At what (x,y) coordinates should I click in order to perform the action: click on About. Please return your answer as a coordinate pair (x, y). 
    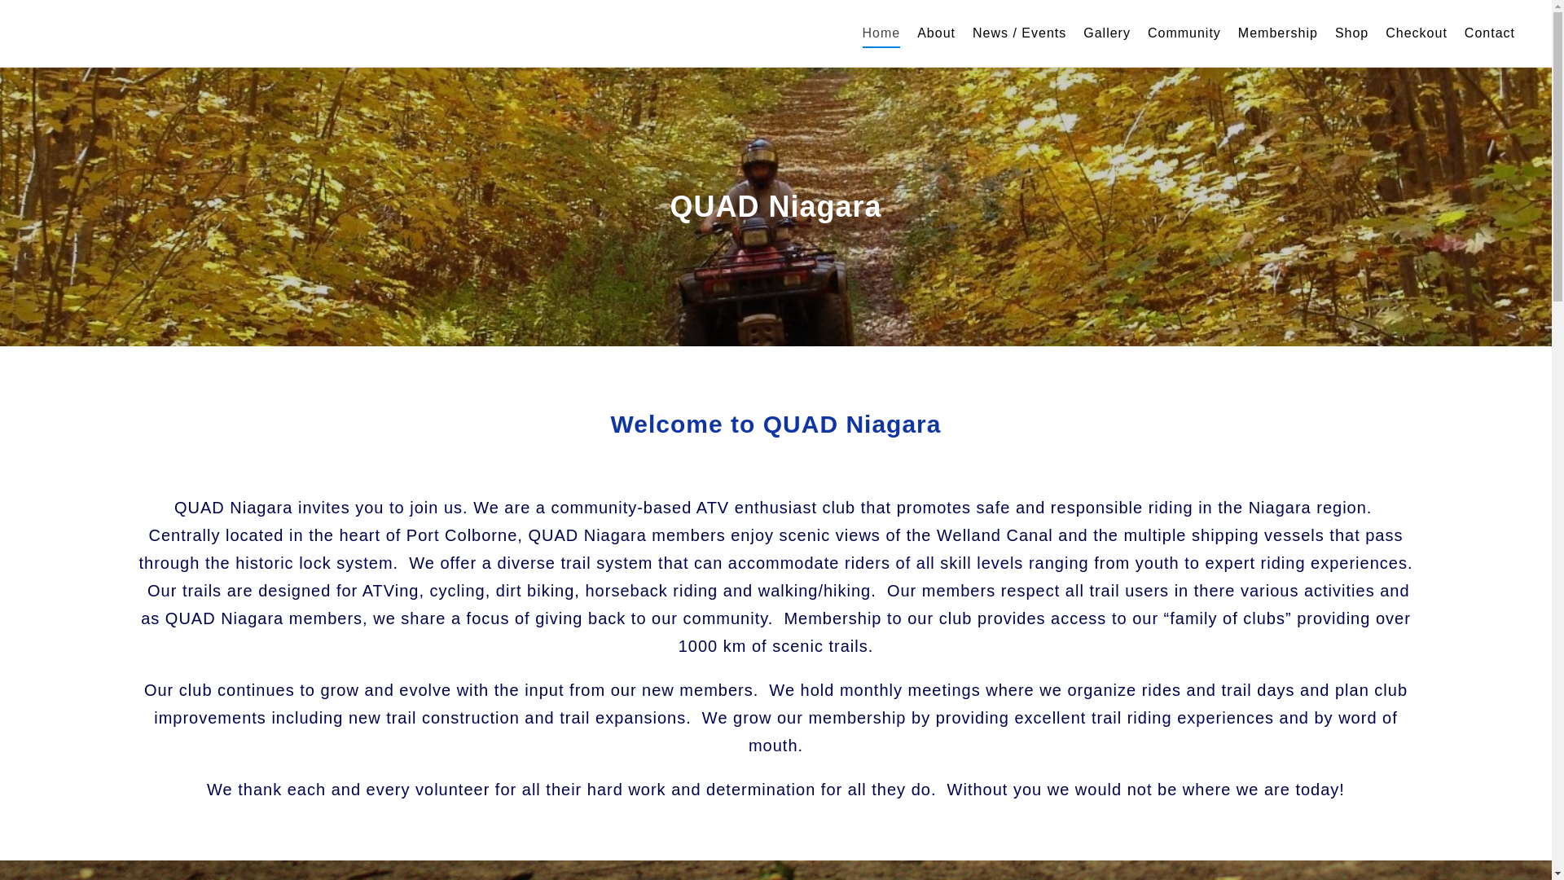
    Looking at the image, I should click on (935, 33).